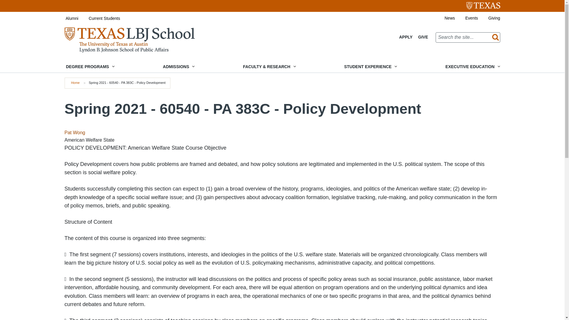 This screenshot has width=569, height=320. I want to click on Home, so click(130, 39).